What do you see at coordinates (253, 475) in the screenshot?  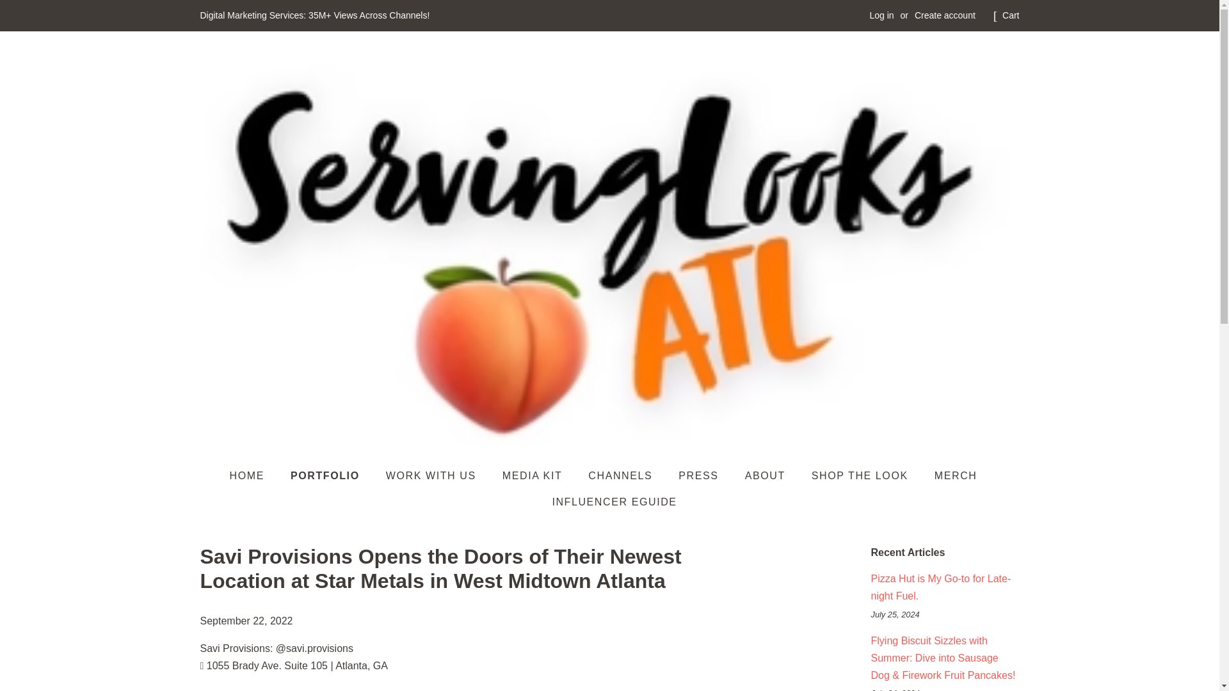 I see `HOME` at bounding box center [253, 475].